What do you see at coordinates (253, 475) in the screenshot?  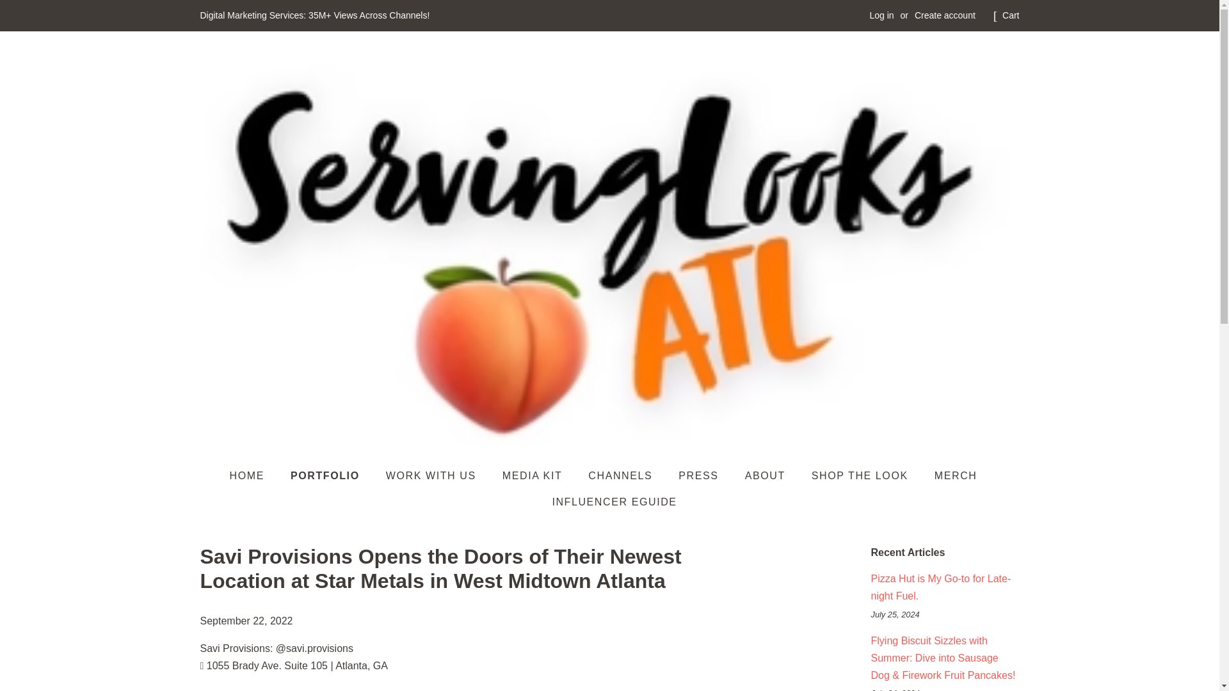 I see `HOME` at bounding box center [253, 475].